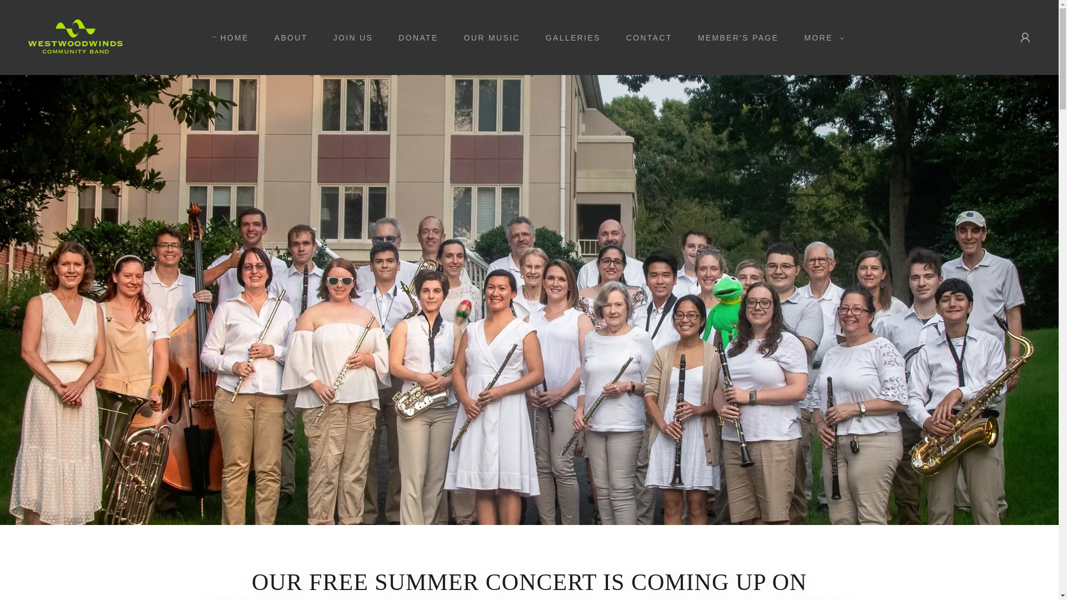 The width and height of the screenshot is (1067, 600). I want to click on GALLERIES, so click(569, 38).